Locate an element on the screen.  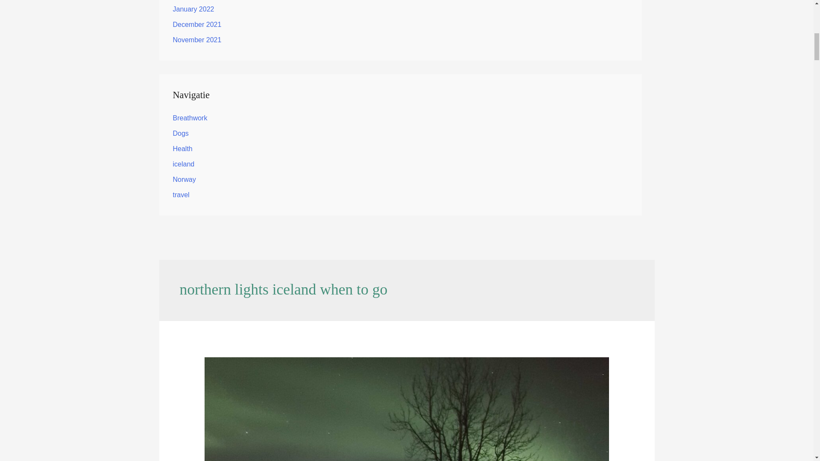
December 2021 is located at coordinates (196, 24).